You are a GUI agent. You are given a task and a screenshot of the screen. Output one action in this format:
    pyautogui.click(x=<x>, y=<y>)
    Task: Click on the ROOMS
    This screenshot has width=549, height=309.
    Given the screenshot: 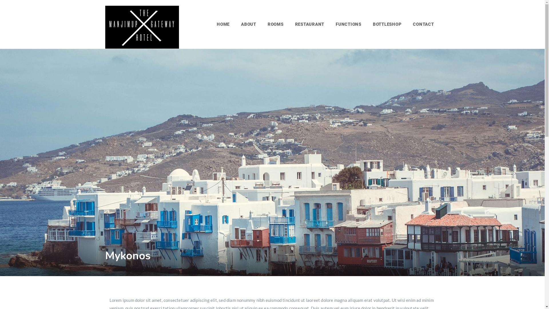 What is the action you would take?
    pyautogui.click(x=276, y=24)
    